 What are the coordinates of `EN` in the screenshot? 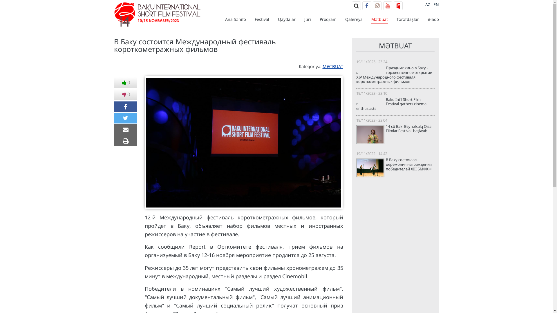 It's located at (436, 5).